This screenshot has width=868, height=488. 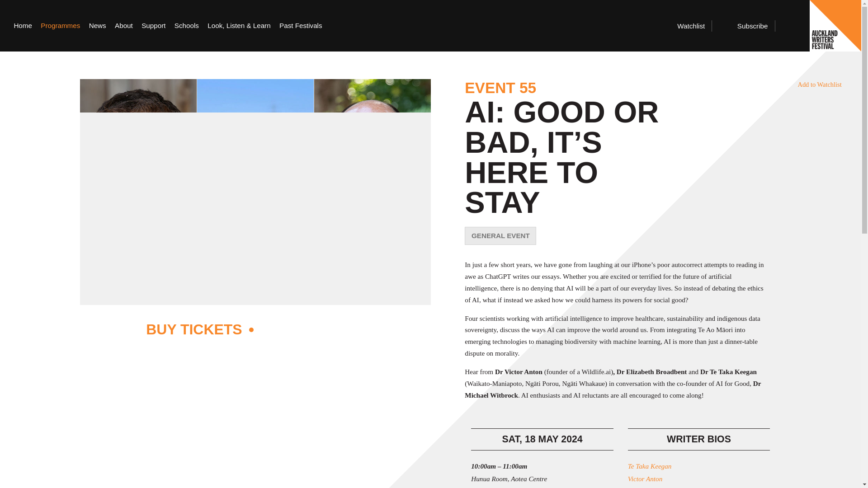 I want to click on Schools, so click(x=186, y=26).